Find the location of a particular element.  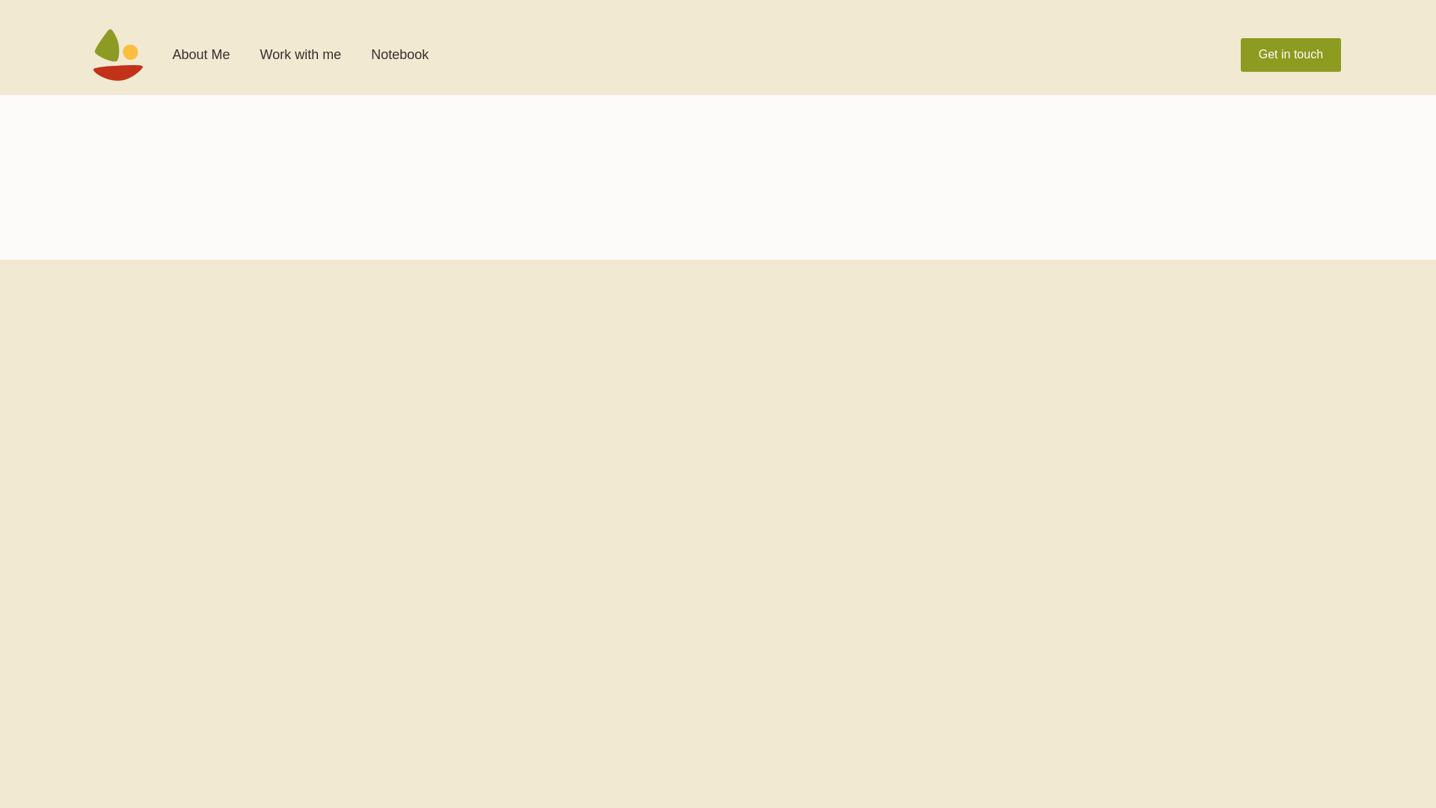

Work with me is located at coordinates (301, 55).